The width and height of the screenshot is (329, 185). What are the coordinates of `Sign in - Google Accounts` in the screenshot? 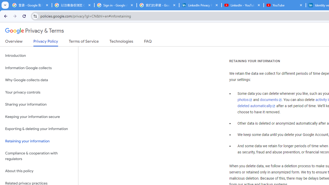 It's located at (116, 5).